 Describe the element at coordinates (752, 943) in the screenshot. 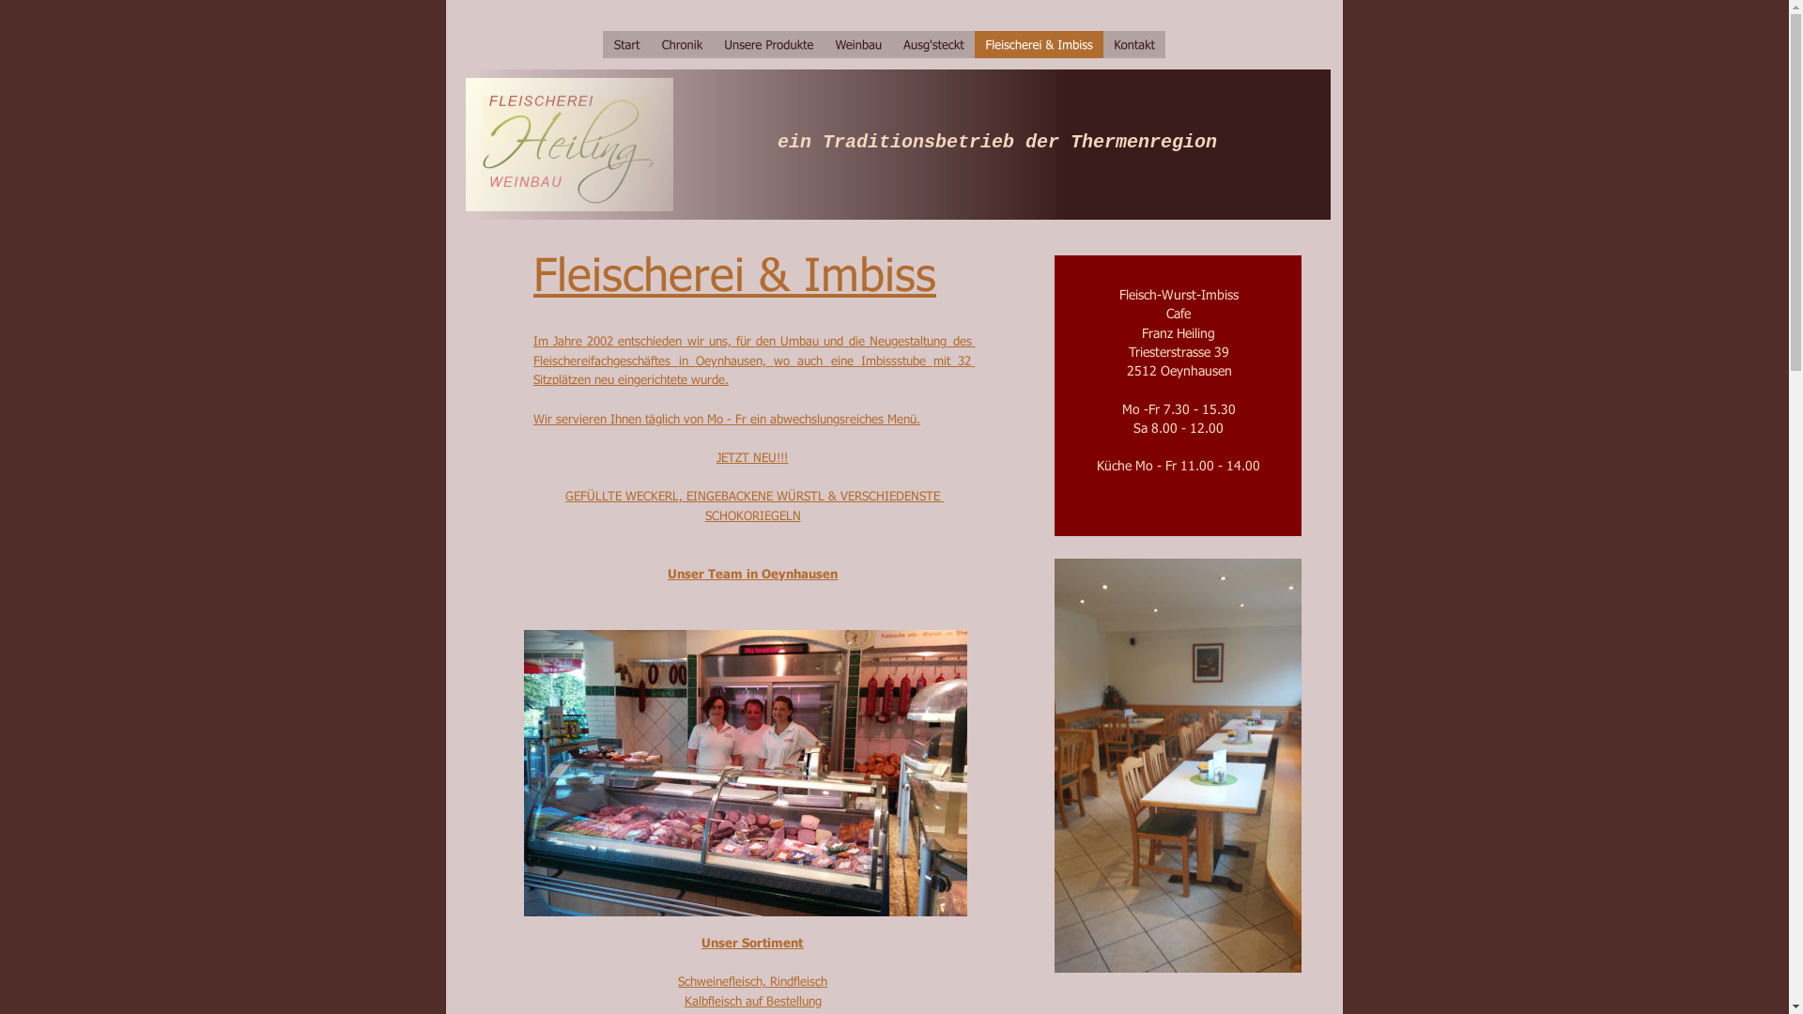

I see `Unser Sortiment` at that location.